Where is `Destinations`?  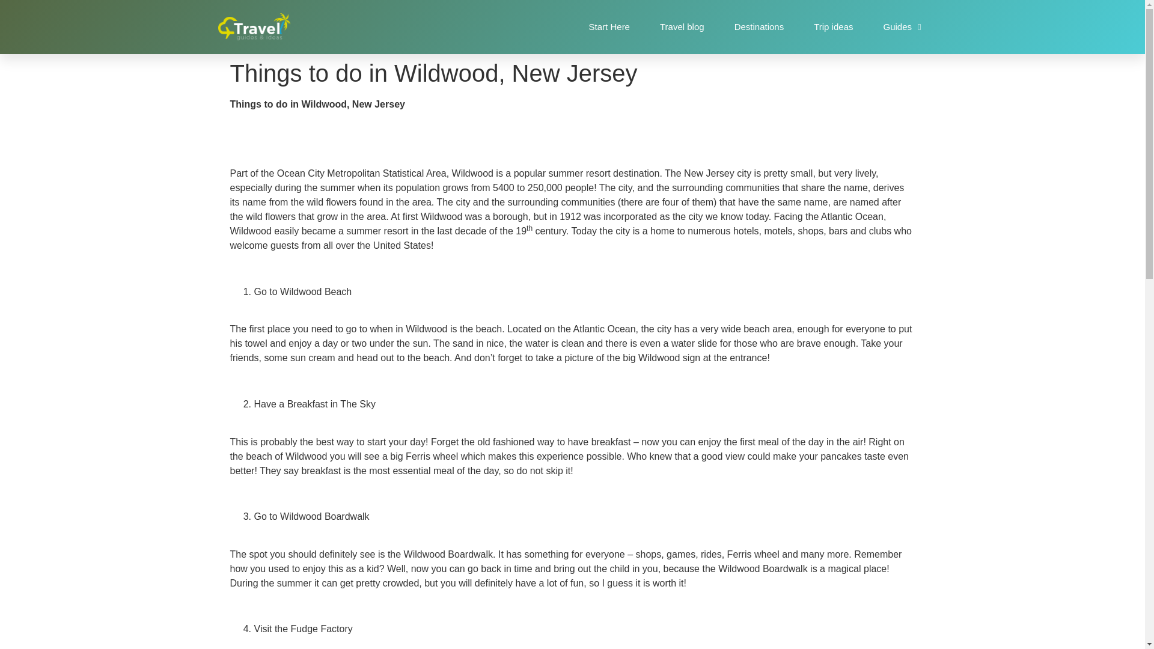 Destinations is located at coordinates (759, 26).